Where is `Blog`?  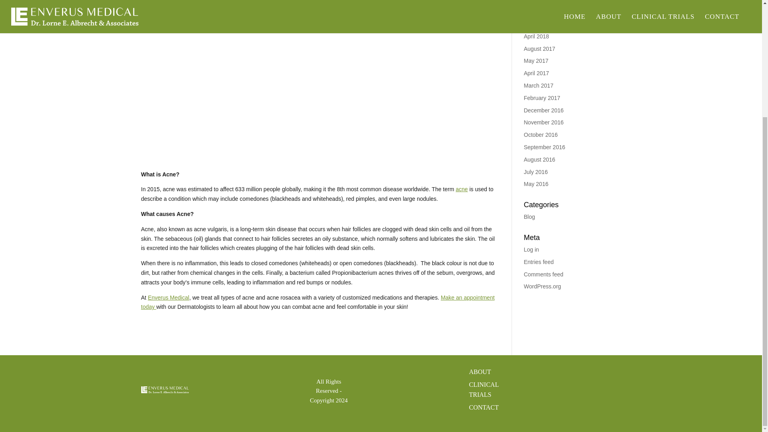 Blog is located at coordinates (530, 216).